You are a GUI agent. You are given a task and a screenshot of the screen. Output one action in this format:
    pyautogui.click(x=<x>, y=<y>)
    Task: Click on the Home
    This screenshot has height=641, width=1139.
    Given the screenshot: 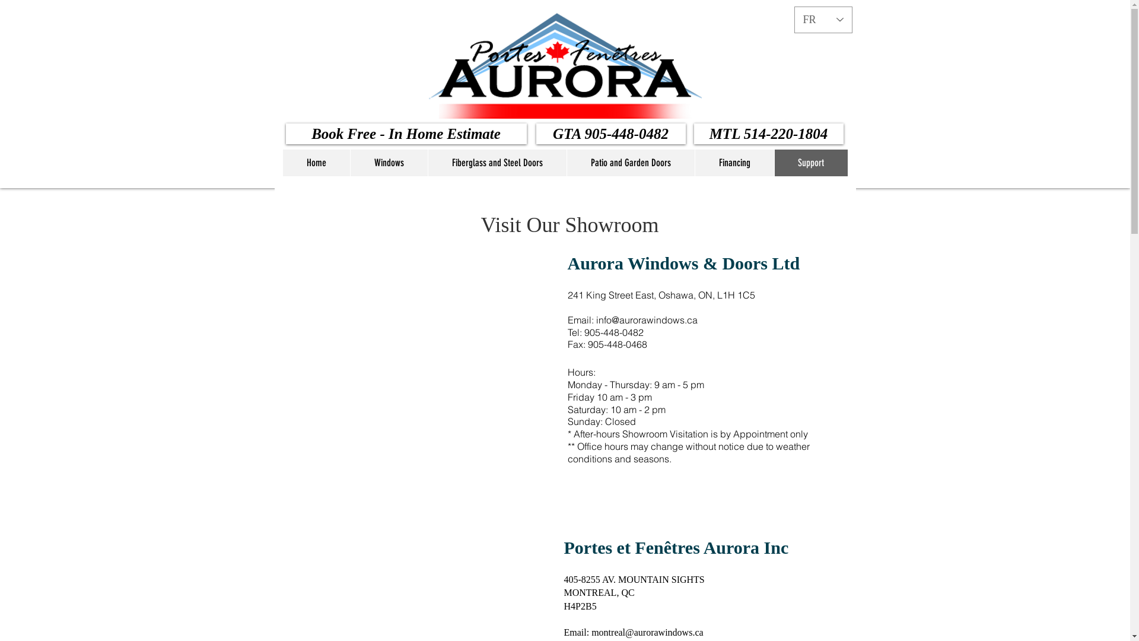 What is the action you would take?
    pyautogui.click(x=316, y=163)
    